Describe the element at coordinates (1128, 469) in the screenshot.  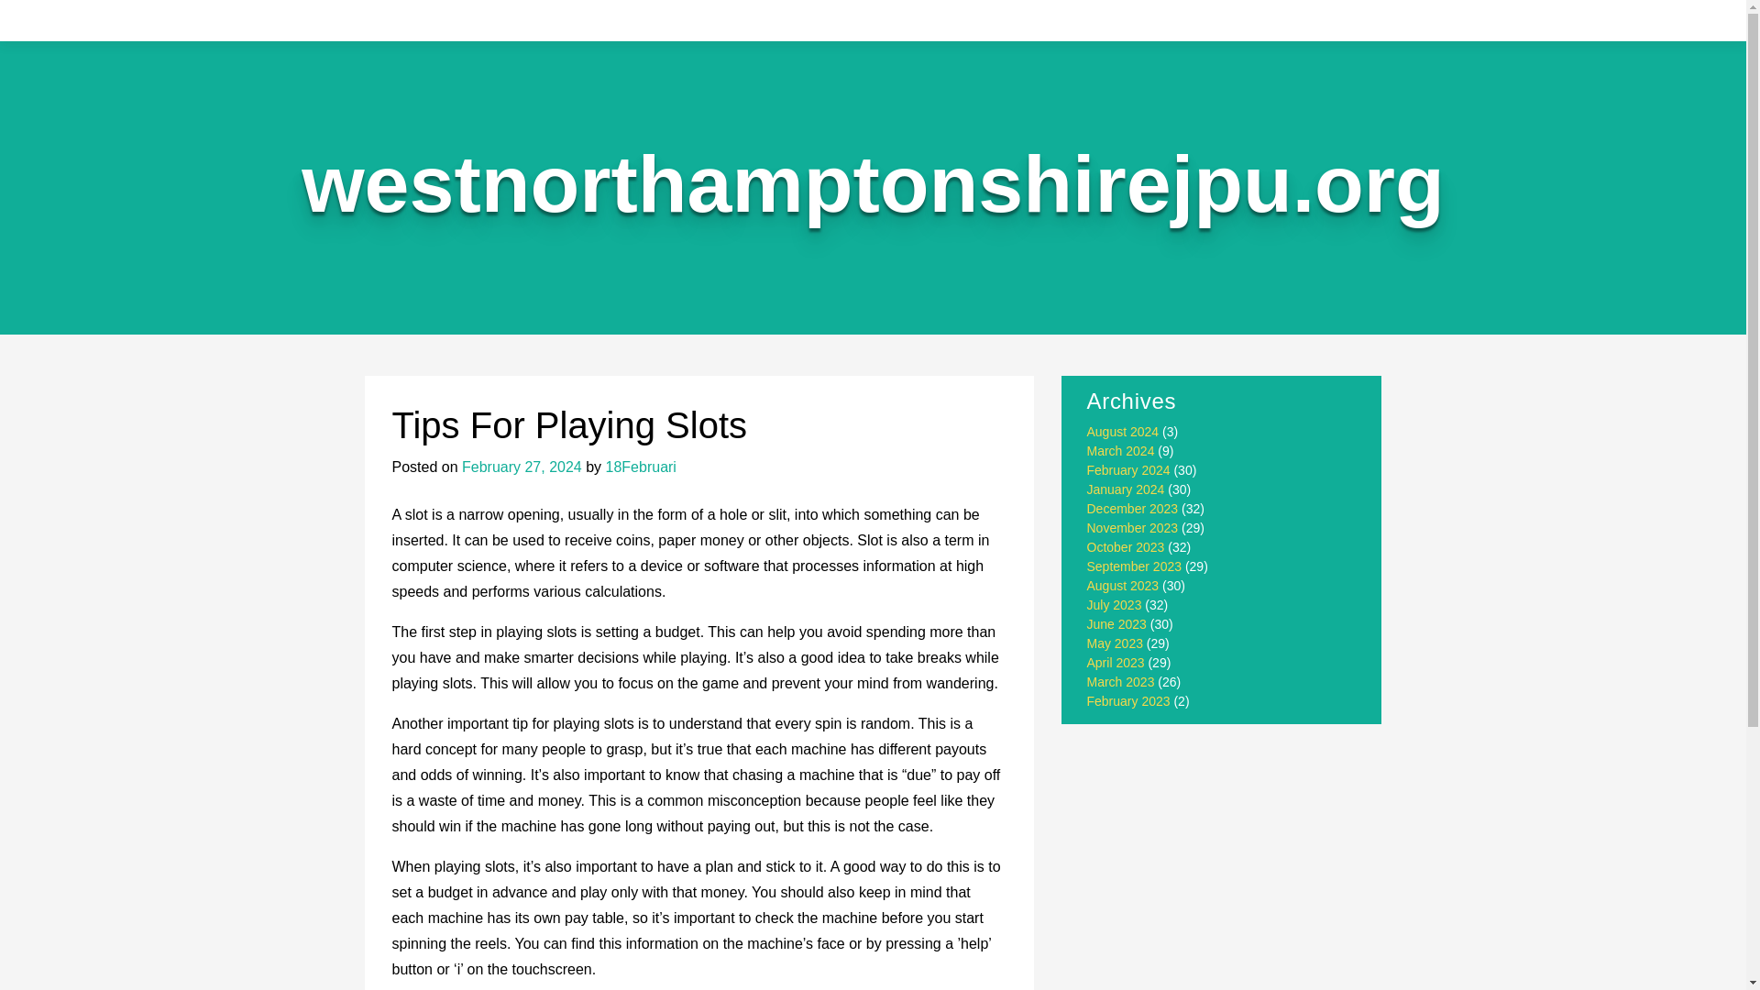
I see `February 2024` at that location.